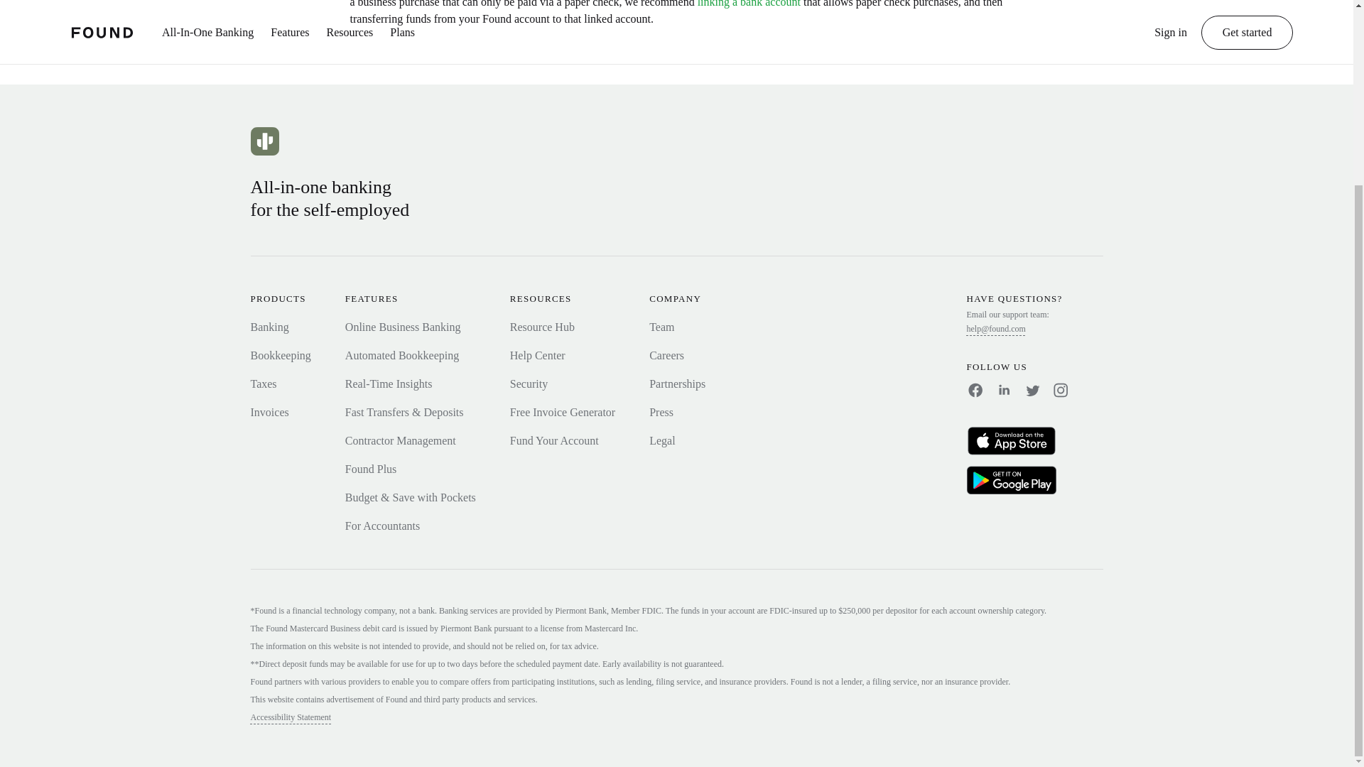  What do you see at coordinates (388, 383) in the screenshot?
I see `Real-Time Insights` at bounding box center [388, 383].